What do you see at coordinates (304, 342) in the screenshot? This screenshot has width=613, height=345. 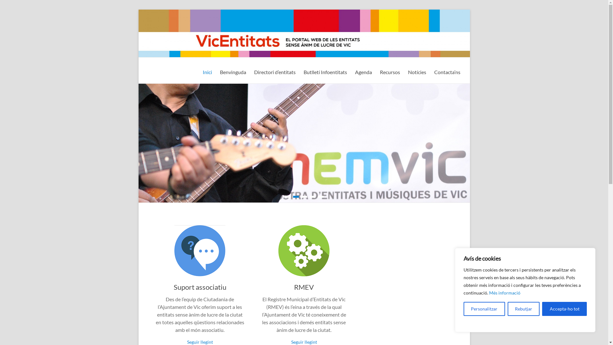 I see `Seguir llegint` at bounding box center [304, 342].